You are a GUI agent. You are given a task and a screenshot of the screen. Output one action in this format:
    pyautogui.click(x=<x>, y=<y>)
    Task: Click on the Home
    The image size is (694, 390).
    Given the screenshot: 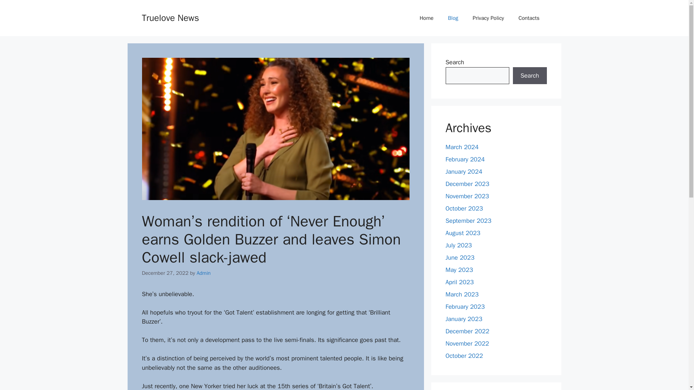 What is the action you would take?
    pyautogui.click(x=427, y=18)
    